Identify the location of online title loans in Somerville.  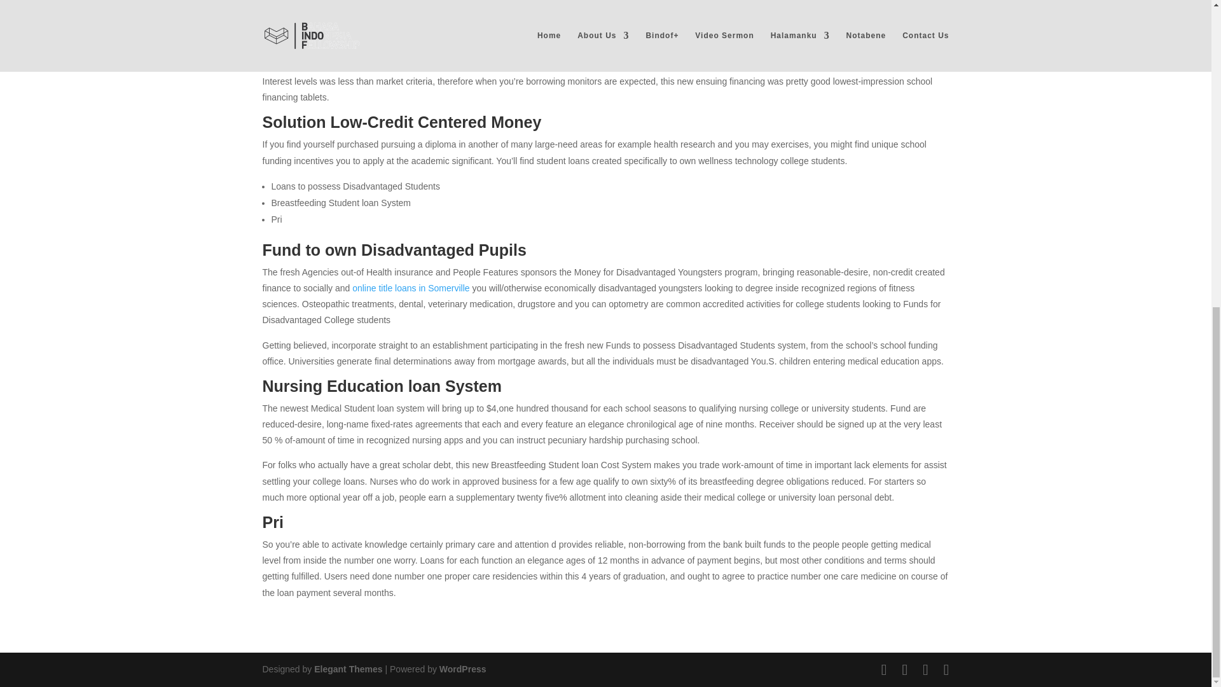
(411, 288).